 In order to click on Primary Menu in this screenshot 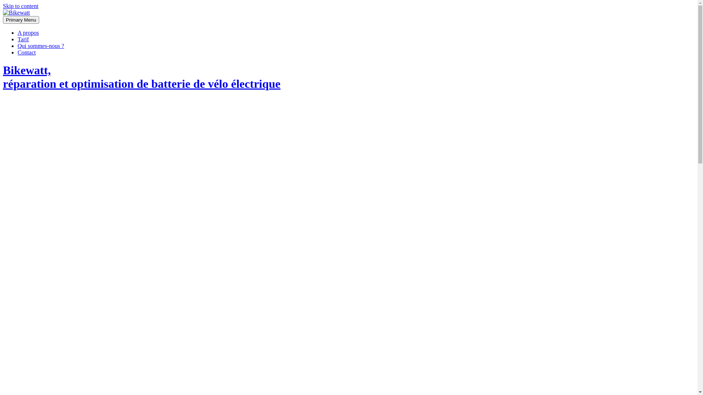, I will do `click(21, 20)`.